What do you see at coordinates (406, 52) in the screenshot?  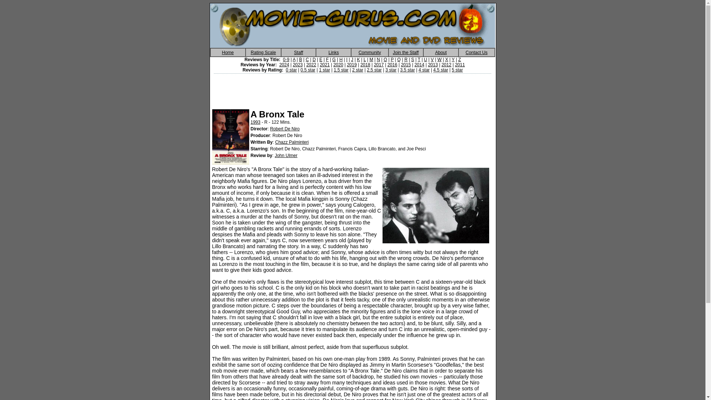 I see `Join the Staff` at bounding box center [406, 52].